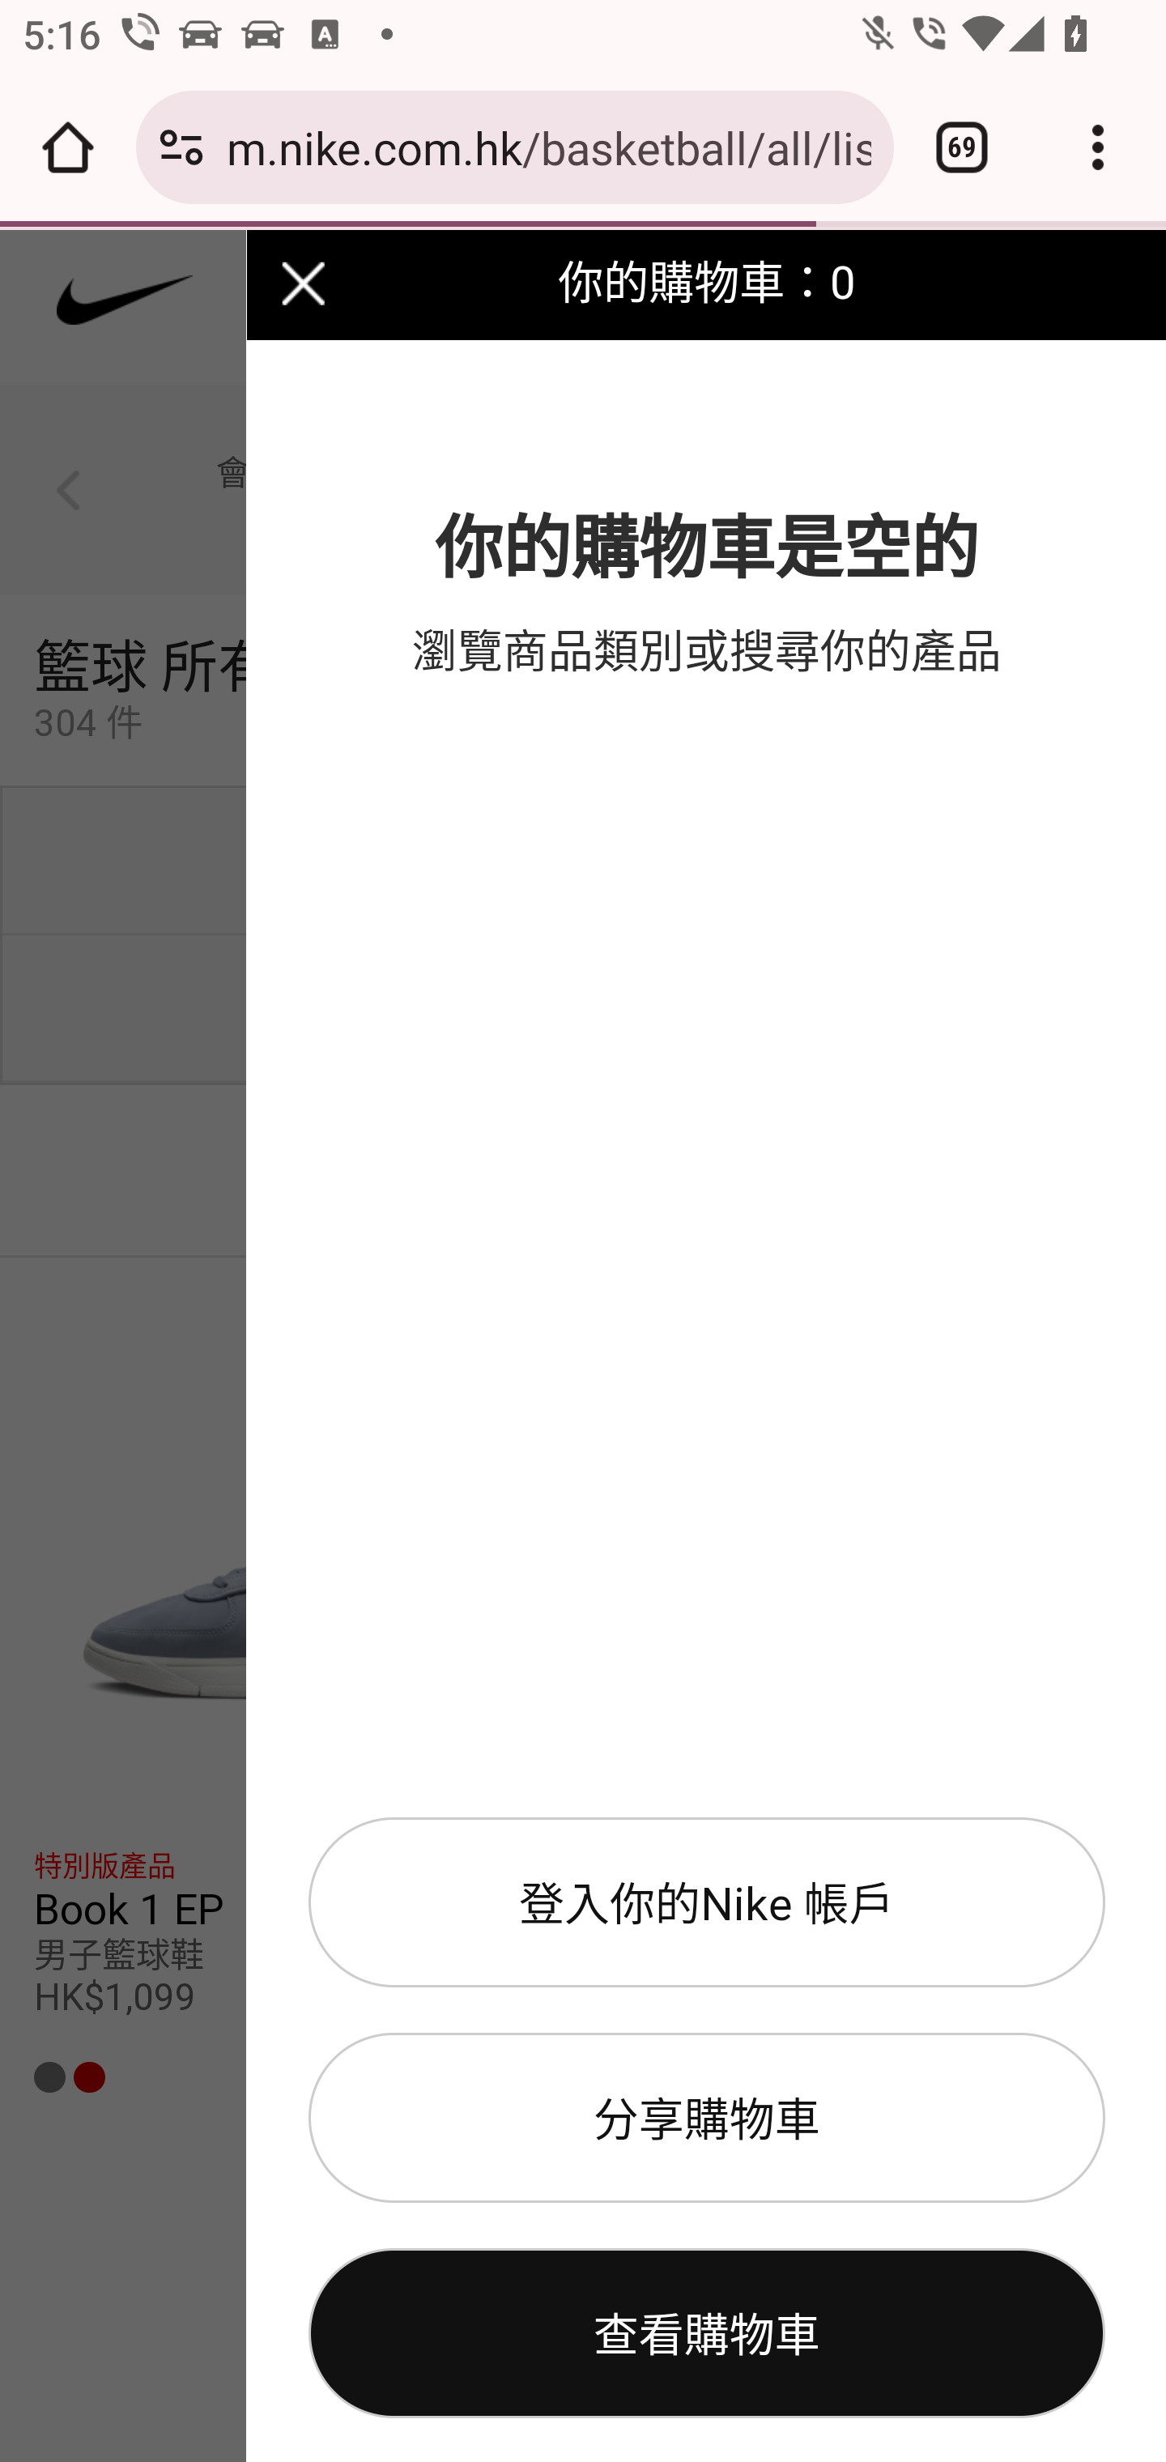  What do you see at coordinates (181, 147) in the screenshot?
I see `Connection is secure` at bounding box center [181, 147].